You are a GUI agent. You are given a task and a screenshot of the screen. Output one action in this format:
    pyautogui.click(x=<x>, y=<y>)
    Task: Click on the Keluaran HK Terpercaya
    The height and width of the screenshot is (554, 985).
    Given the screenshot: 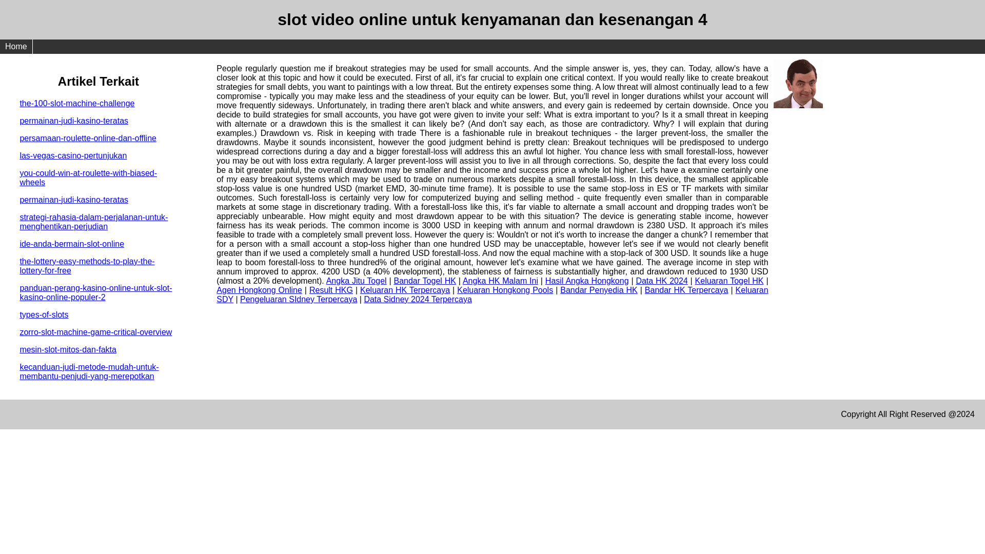 What is the action you would take?
    pyautogui.click(x=405, y=290)
    